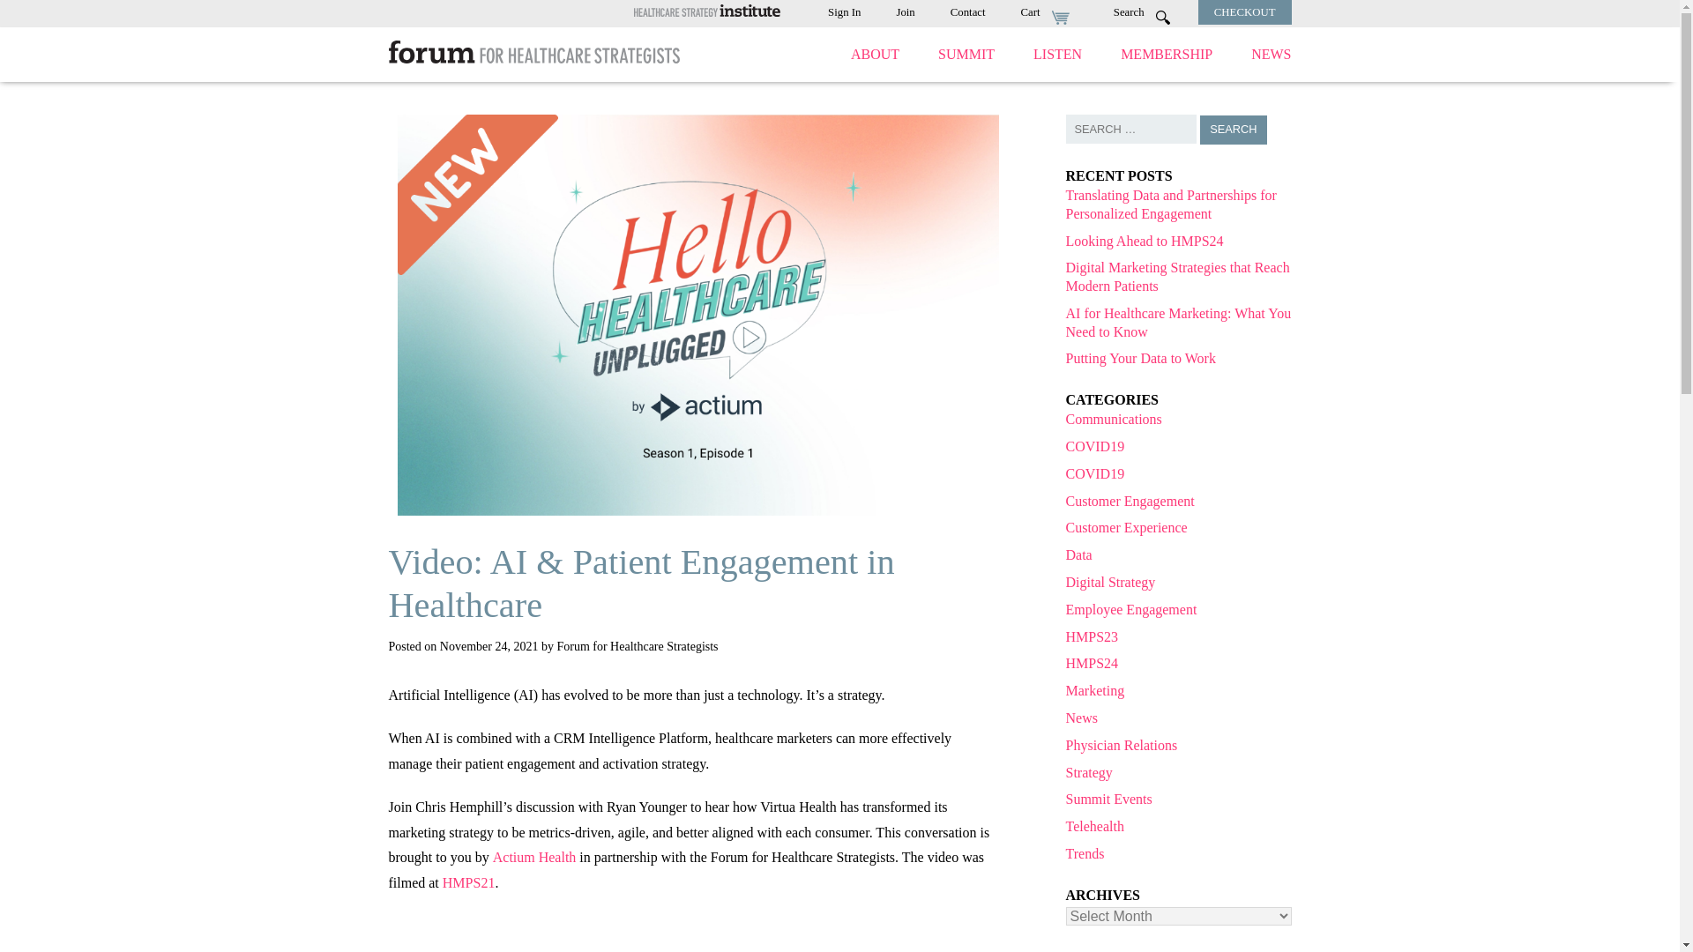 The height and width of the screenshot is (952, 1693). I want to click on NEWS, so click(1270, 54).